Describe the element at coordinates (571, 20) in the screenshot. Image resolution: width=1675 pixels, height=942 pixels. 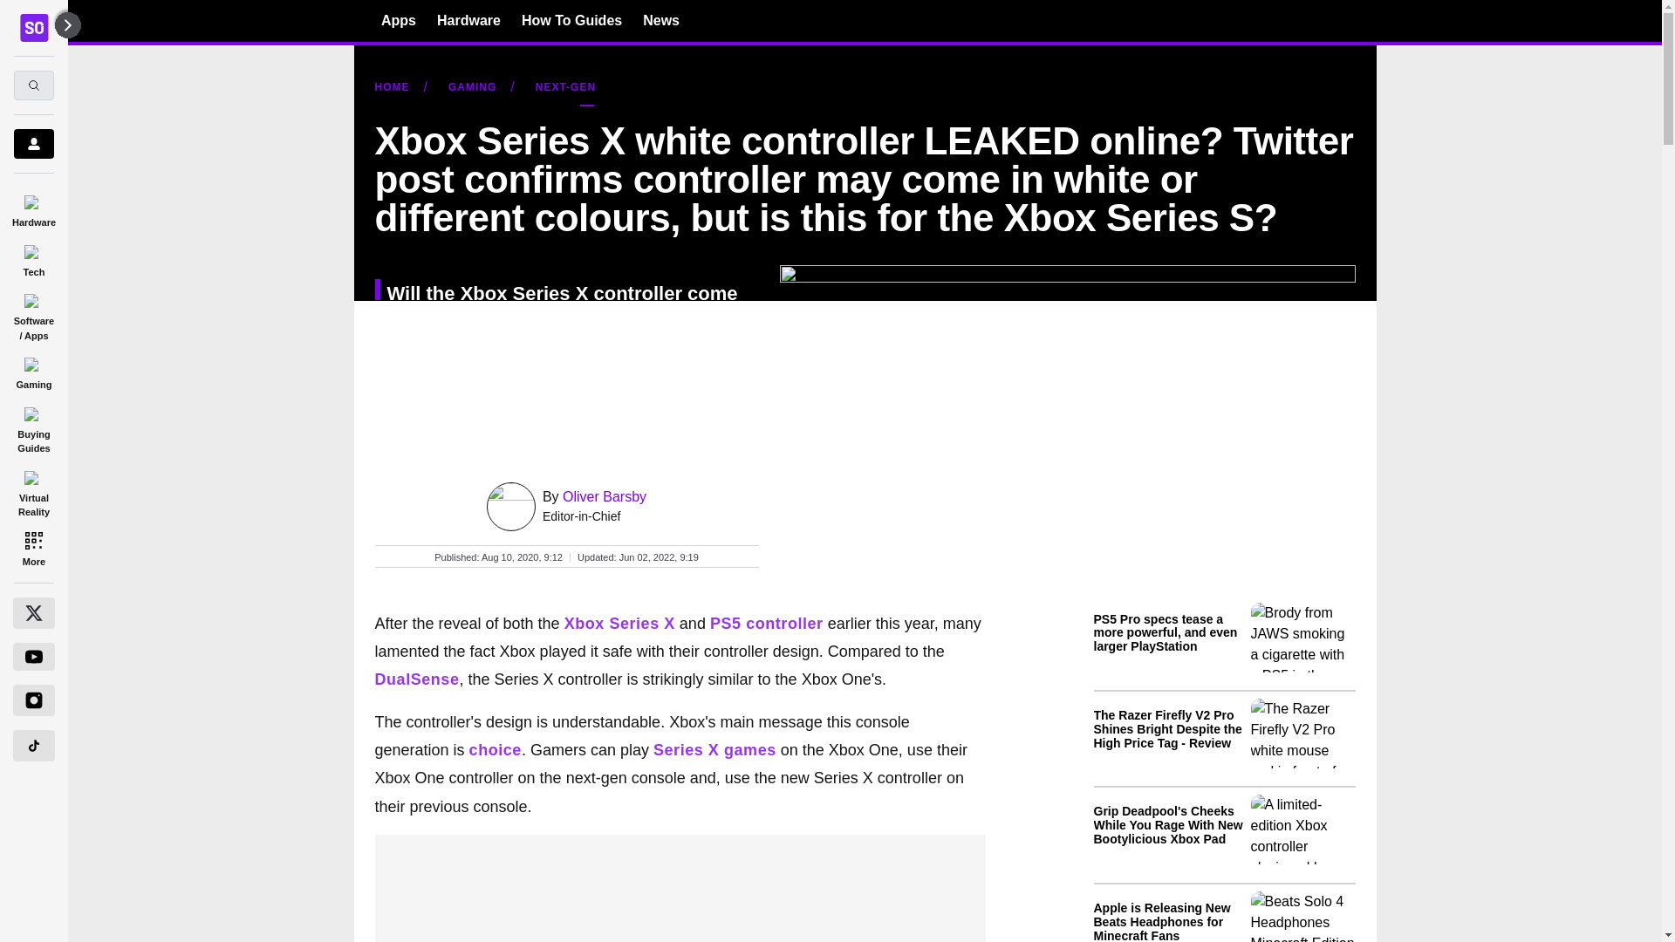
I see `How To Guides` at that location.